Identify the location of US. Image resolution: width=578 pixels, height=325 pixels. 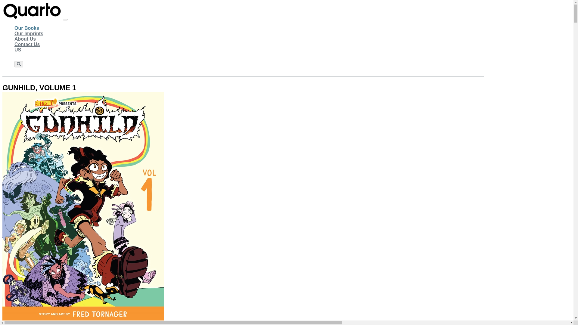
(17, 50).